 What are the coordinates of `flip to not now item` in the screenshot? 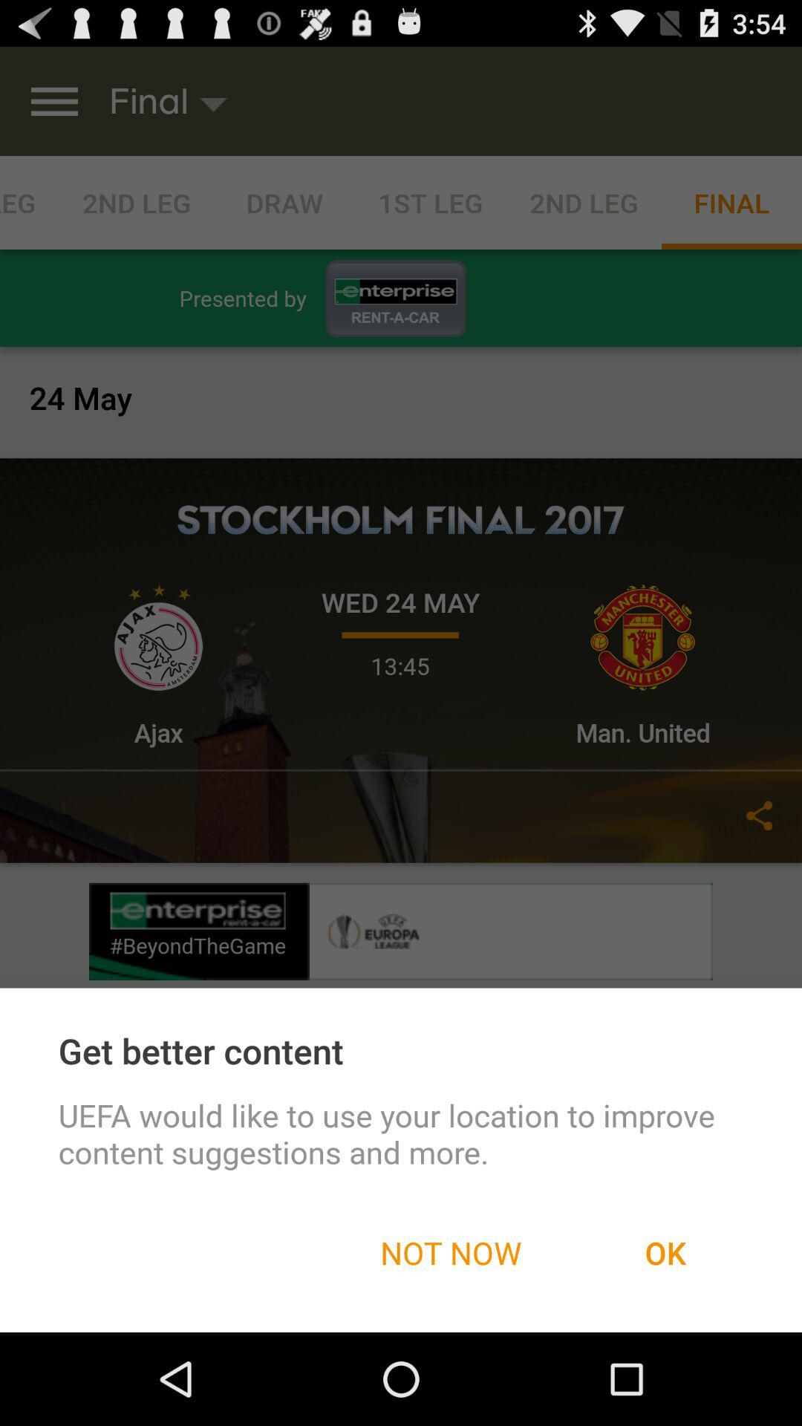 It's located at (451, 1252).